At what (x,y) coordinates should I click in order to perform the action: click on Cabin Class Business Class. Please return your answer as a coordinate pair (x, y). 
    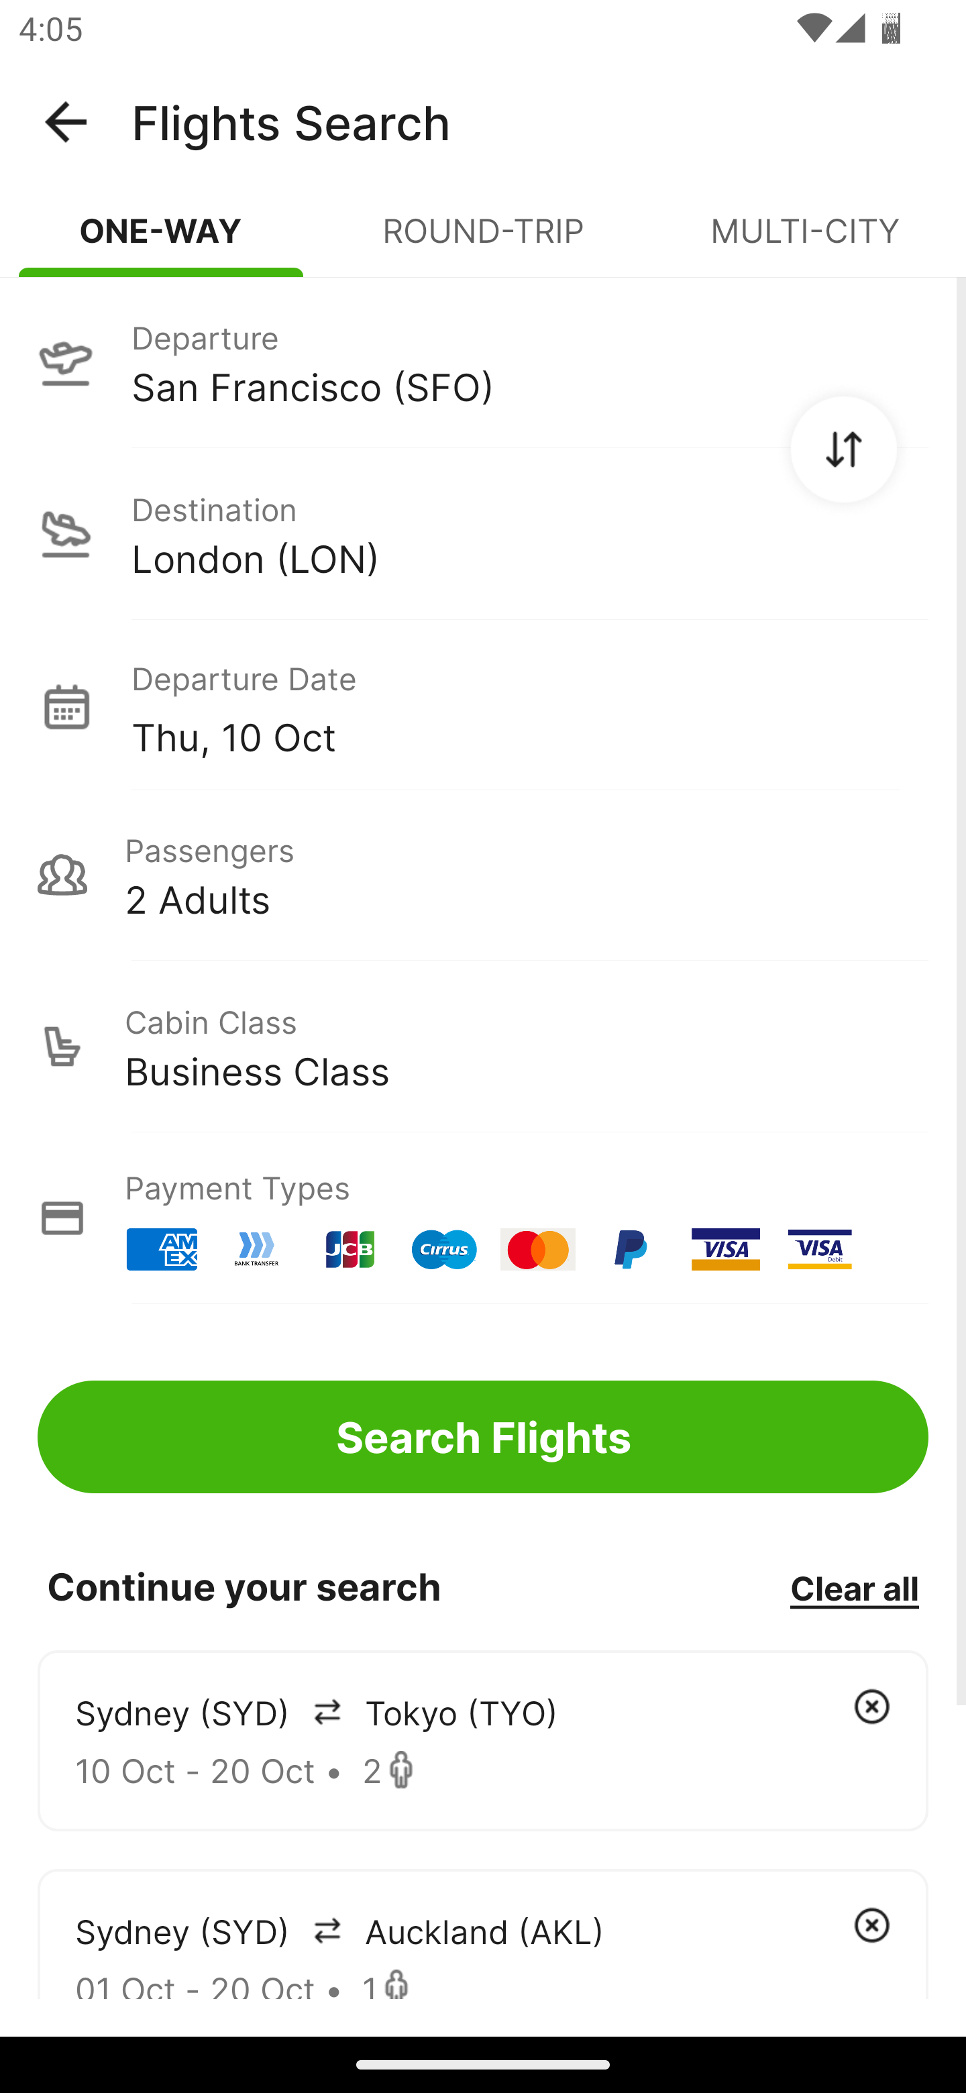
    Looking at the image, I should click on (483, 1046).